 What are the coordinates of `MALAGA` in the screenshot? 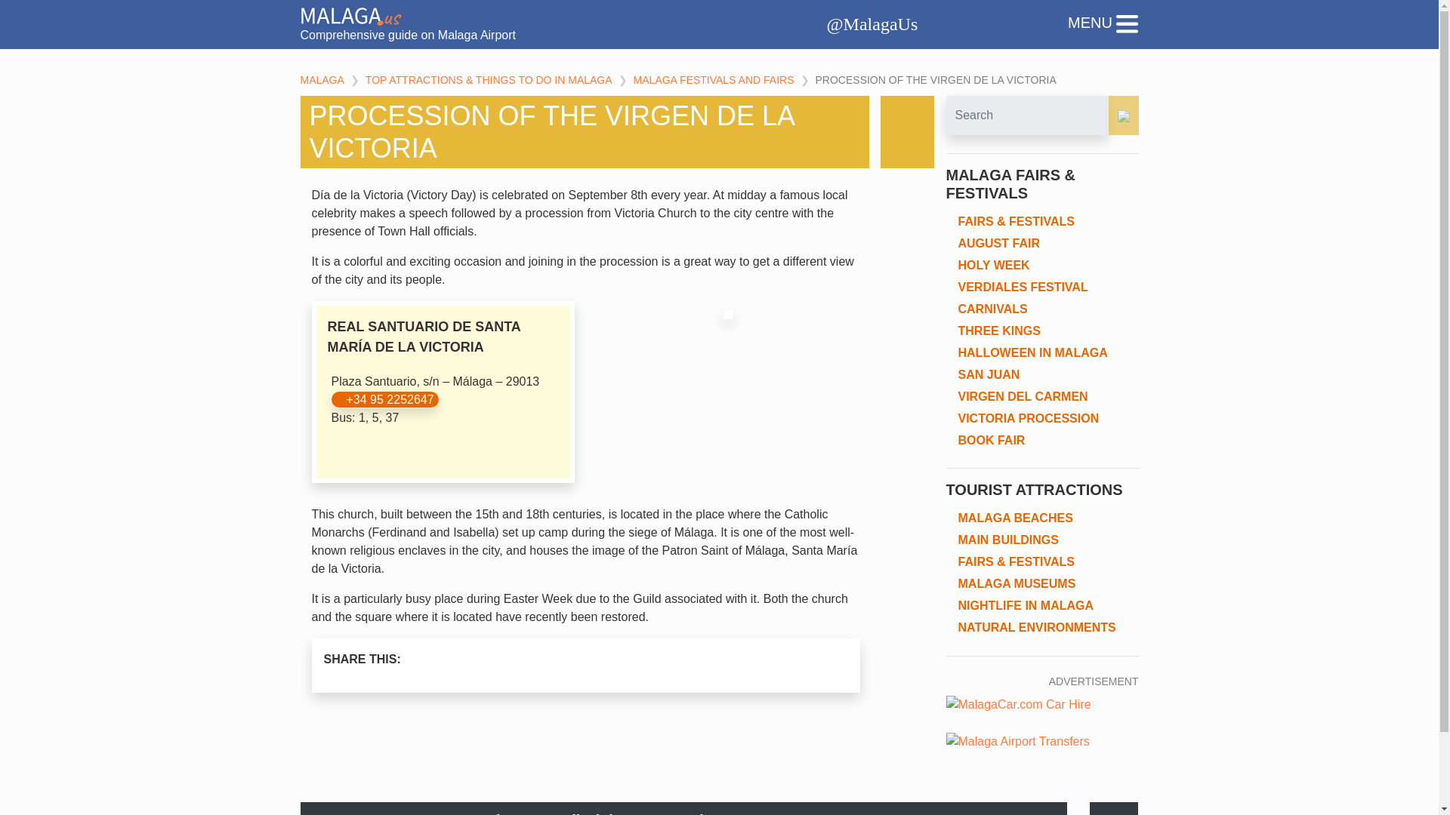 It's located at (322, 80).